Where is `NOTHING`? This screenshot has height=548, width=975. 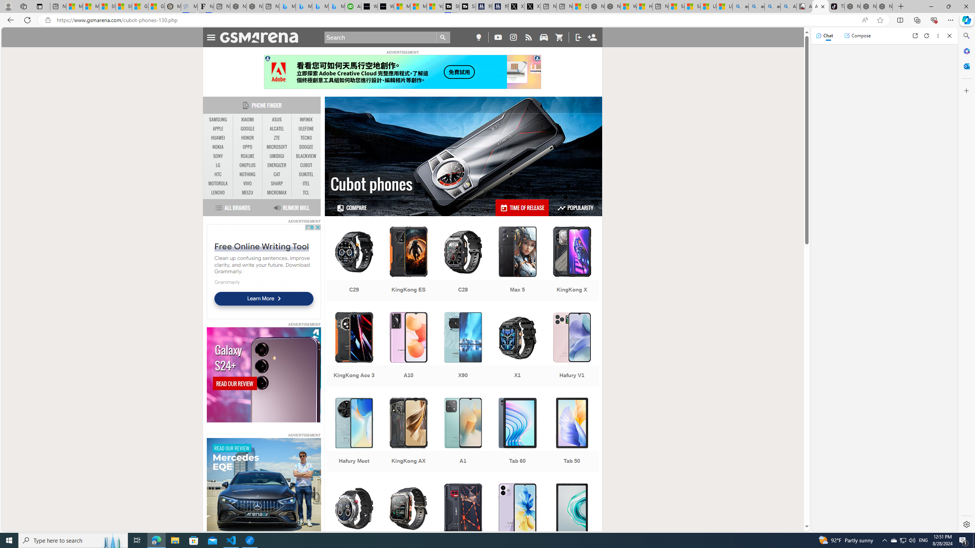 NOTHING is located at coordinates (248, 175).